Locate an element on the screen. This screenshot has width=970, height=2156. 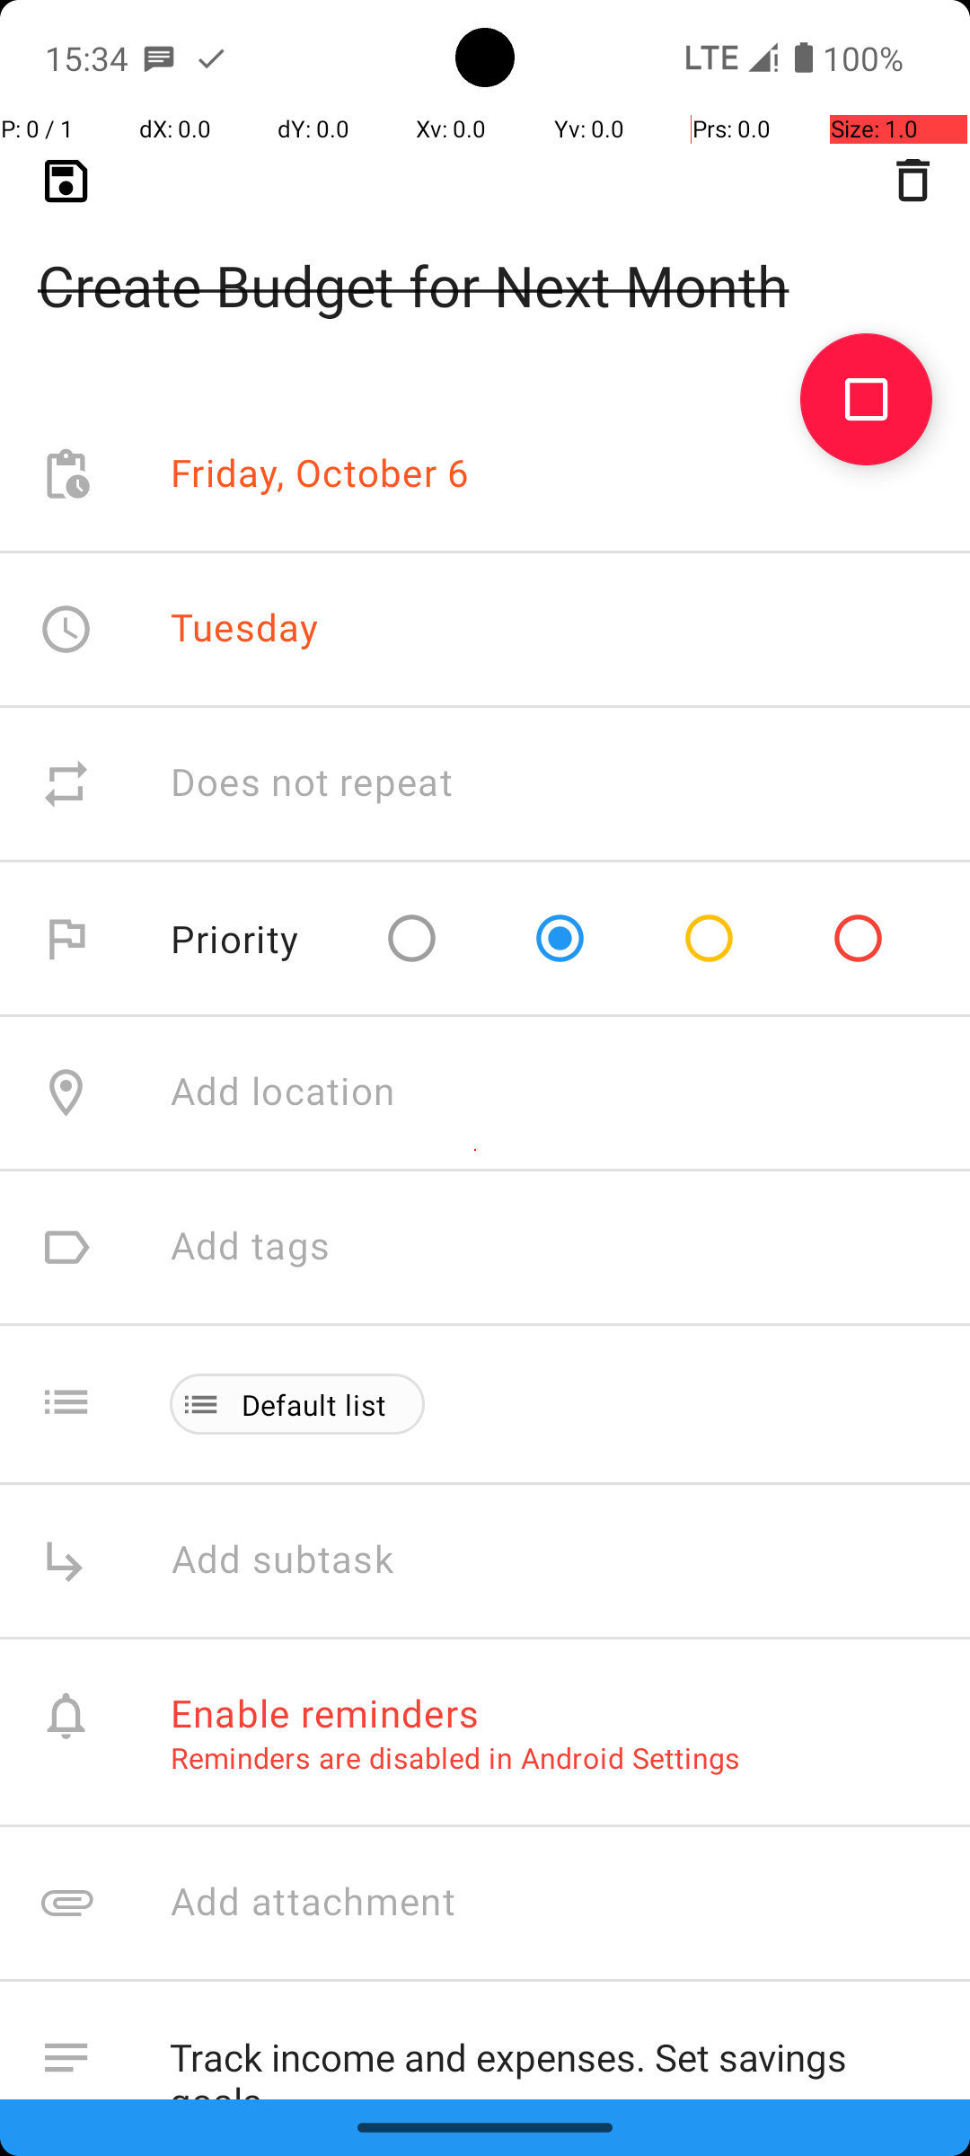
Friday, October 6 is located at coordinates (320, 474).